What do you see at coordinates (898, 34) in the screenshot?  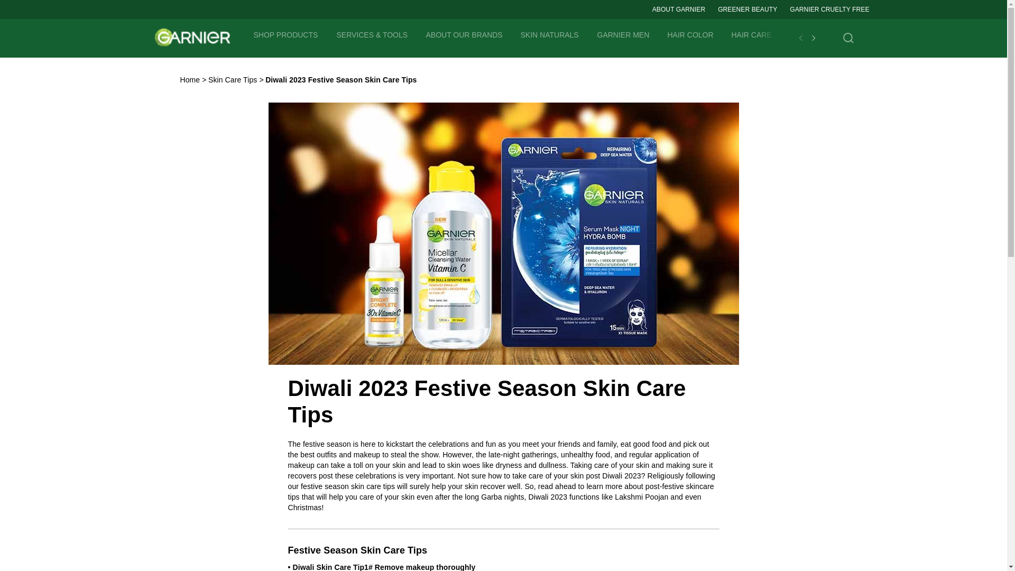 I see `GREEN BEAUTY` at bounding box center [898, 34].